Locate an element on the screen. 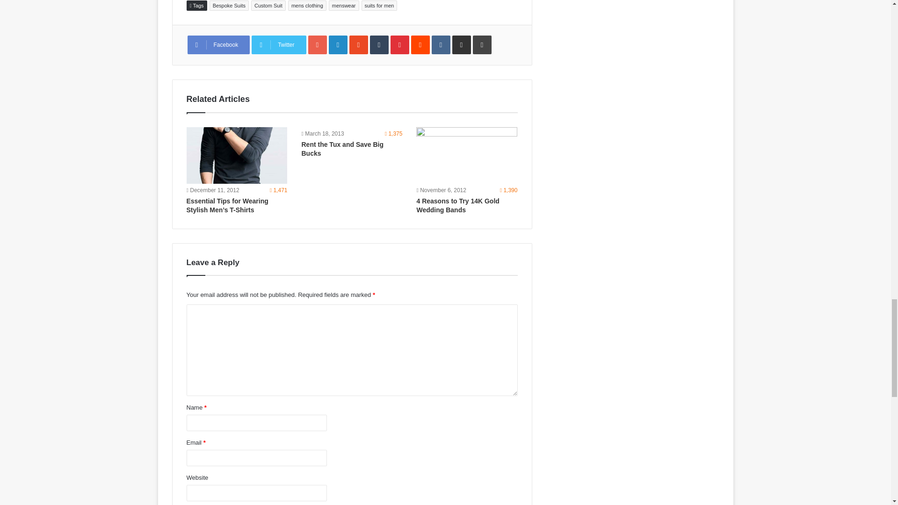 This screenshot has width=898, height=505. mens clothing is located at coordinates (307, 6).